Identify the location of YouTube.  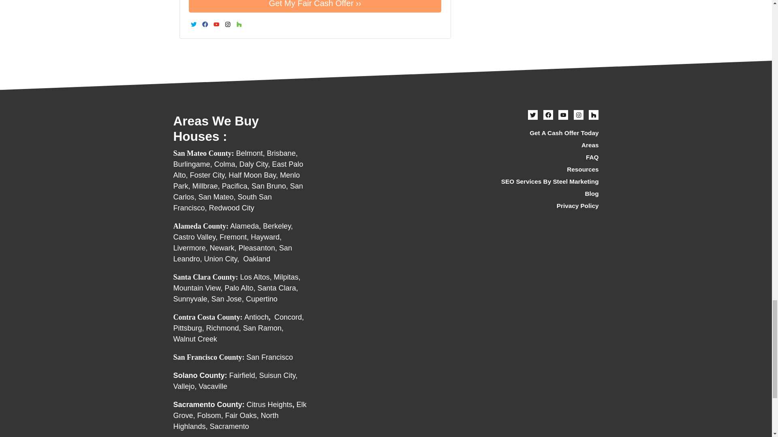
(216, 24).